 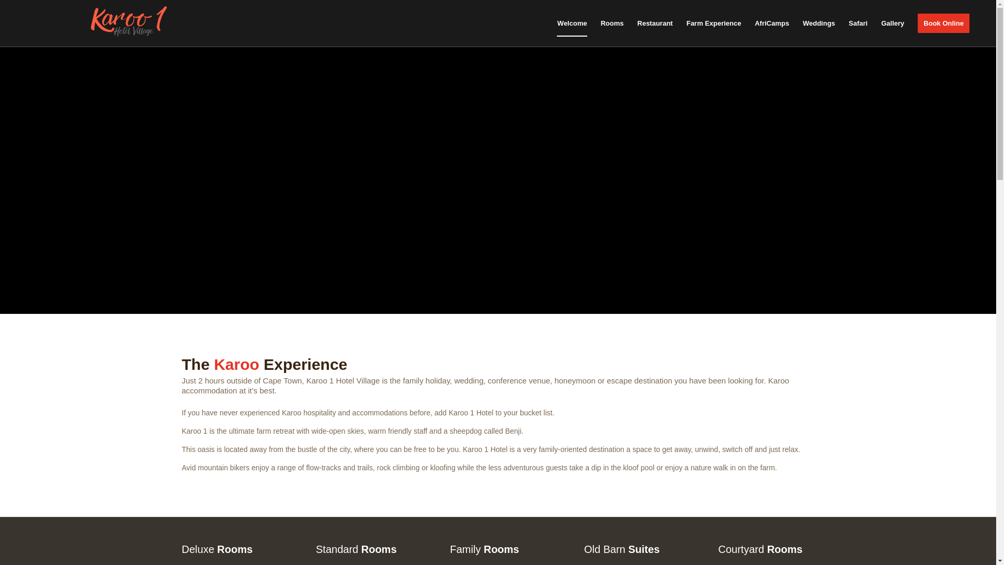 I want to click on Deluxe Rooms, so click(x=217, y=549).